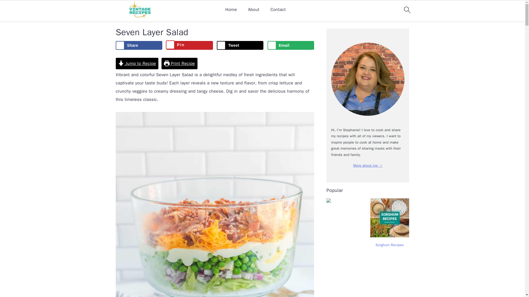 The image size is (529, 297). What do you see at coordinates (253, 10) in the screenshot?
I see `About` at bounding box center [253, 10].